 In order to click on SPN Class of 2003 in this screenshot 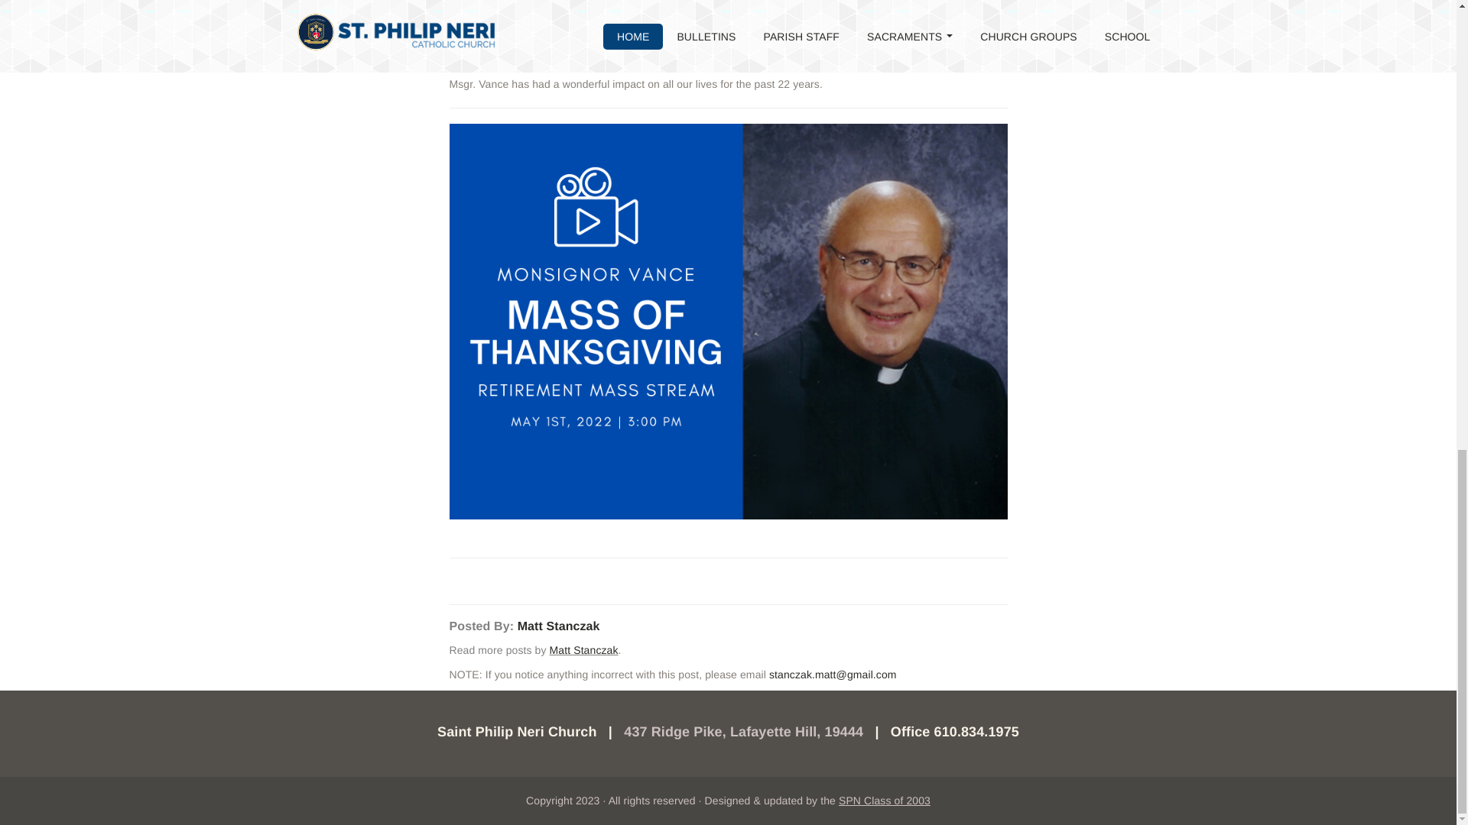, I will do `click(884, 801)`.